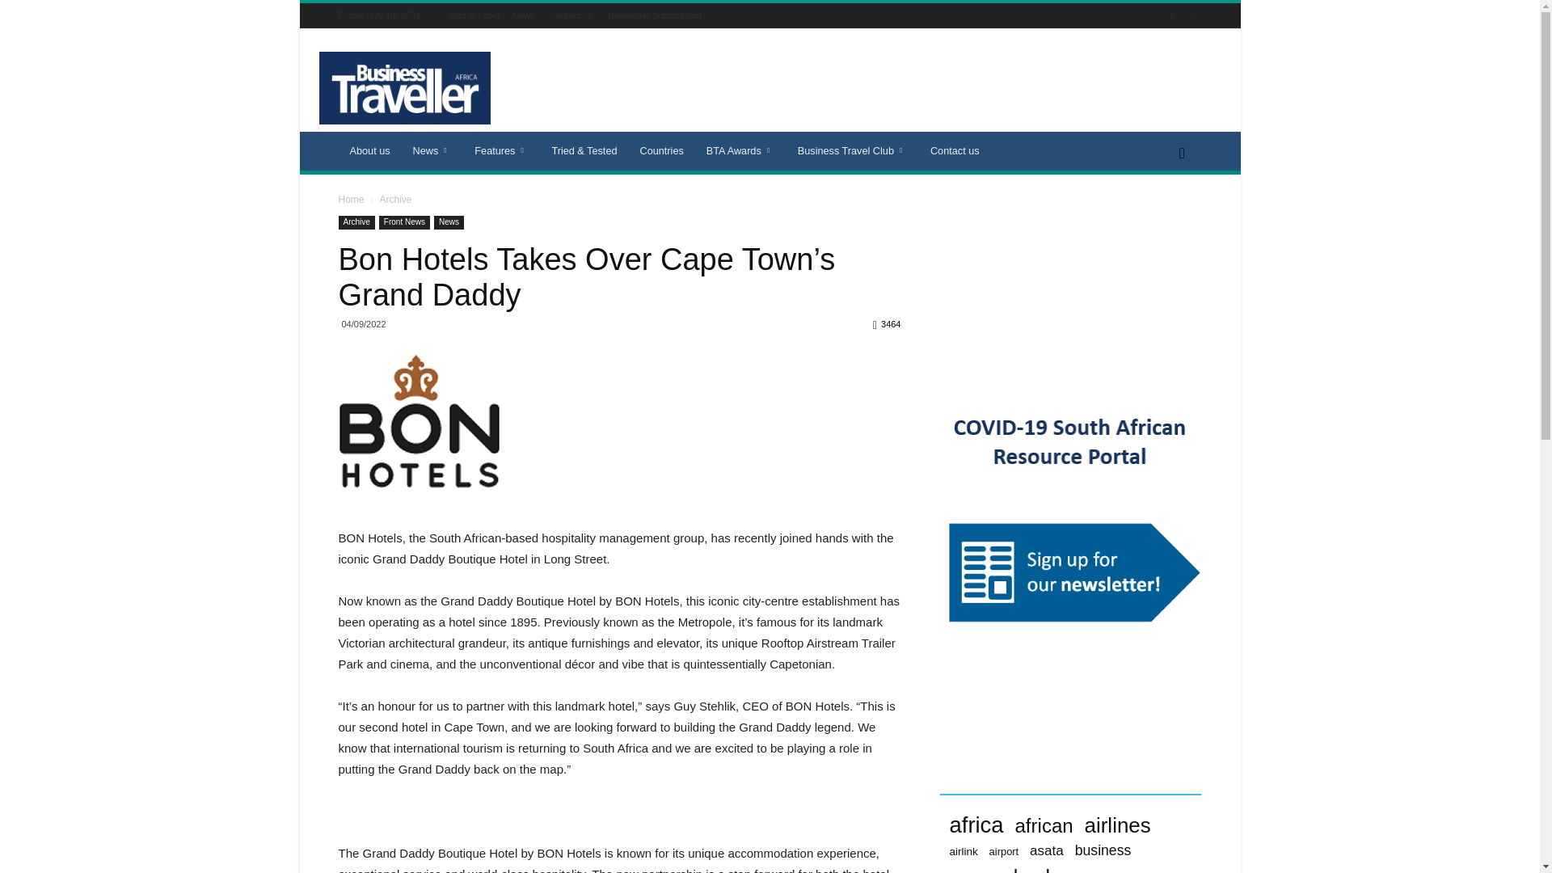  Describe the element at coordinates (433, 150) in the screenshot. I see `News` at that location.